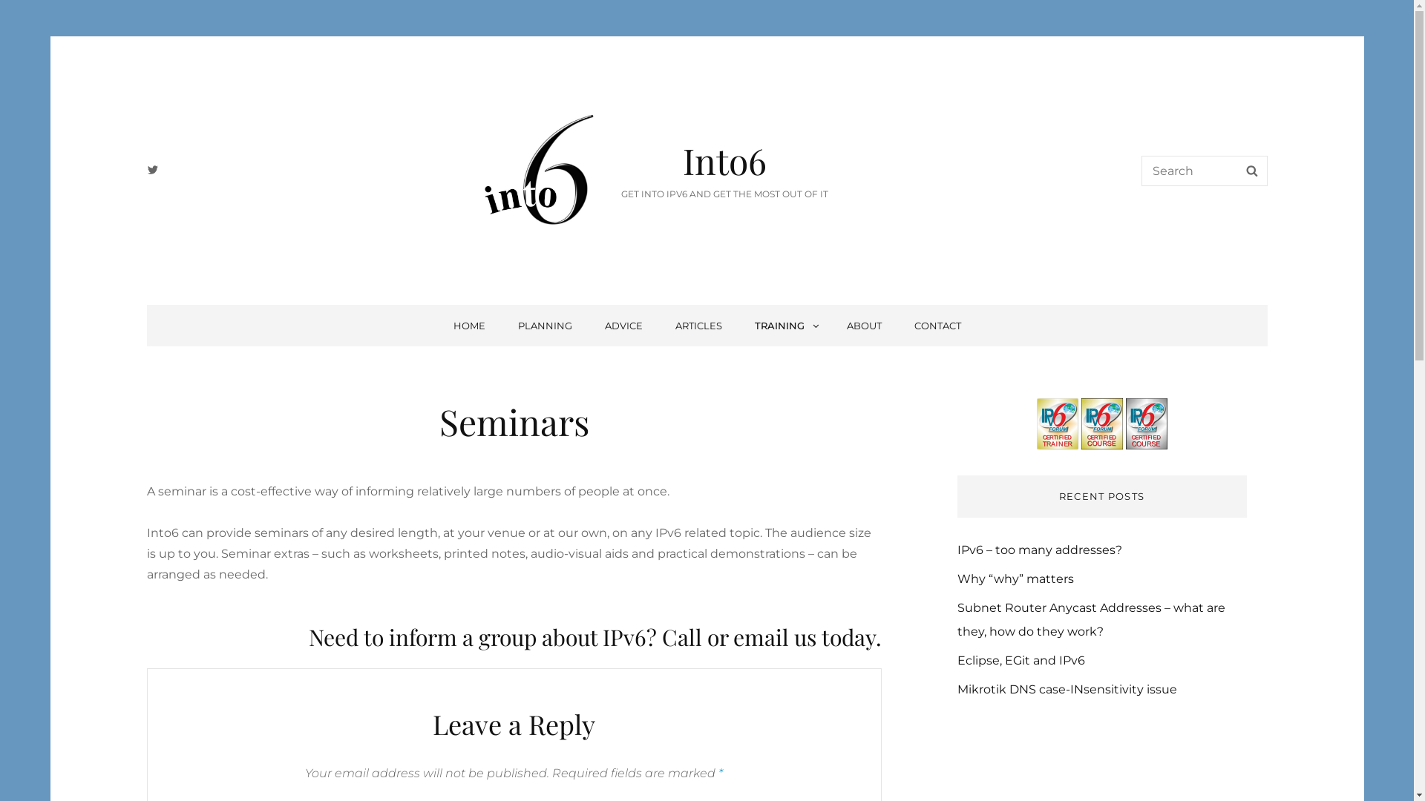 This screenshot has width=1425, height=801. I want to click on Twitter, so click(152, 171).